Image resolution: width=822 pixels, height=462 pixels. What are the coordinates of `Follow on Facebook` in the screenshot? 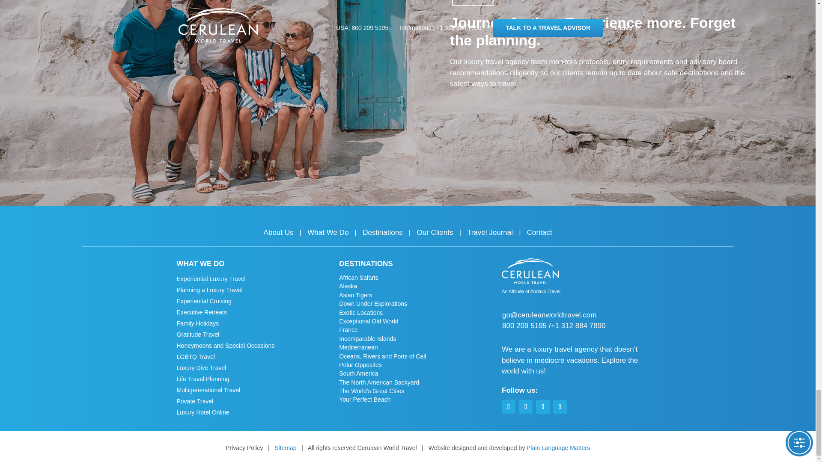 It's located at (508, 406).